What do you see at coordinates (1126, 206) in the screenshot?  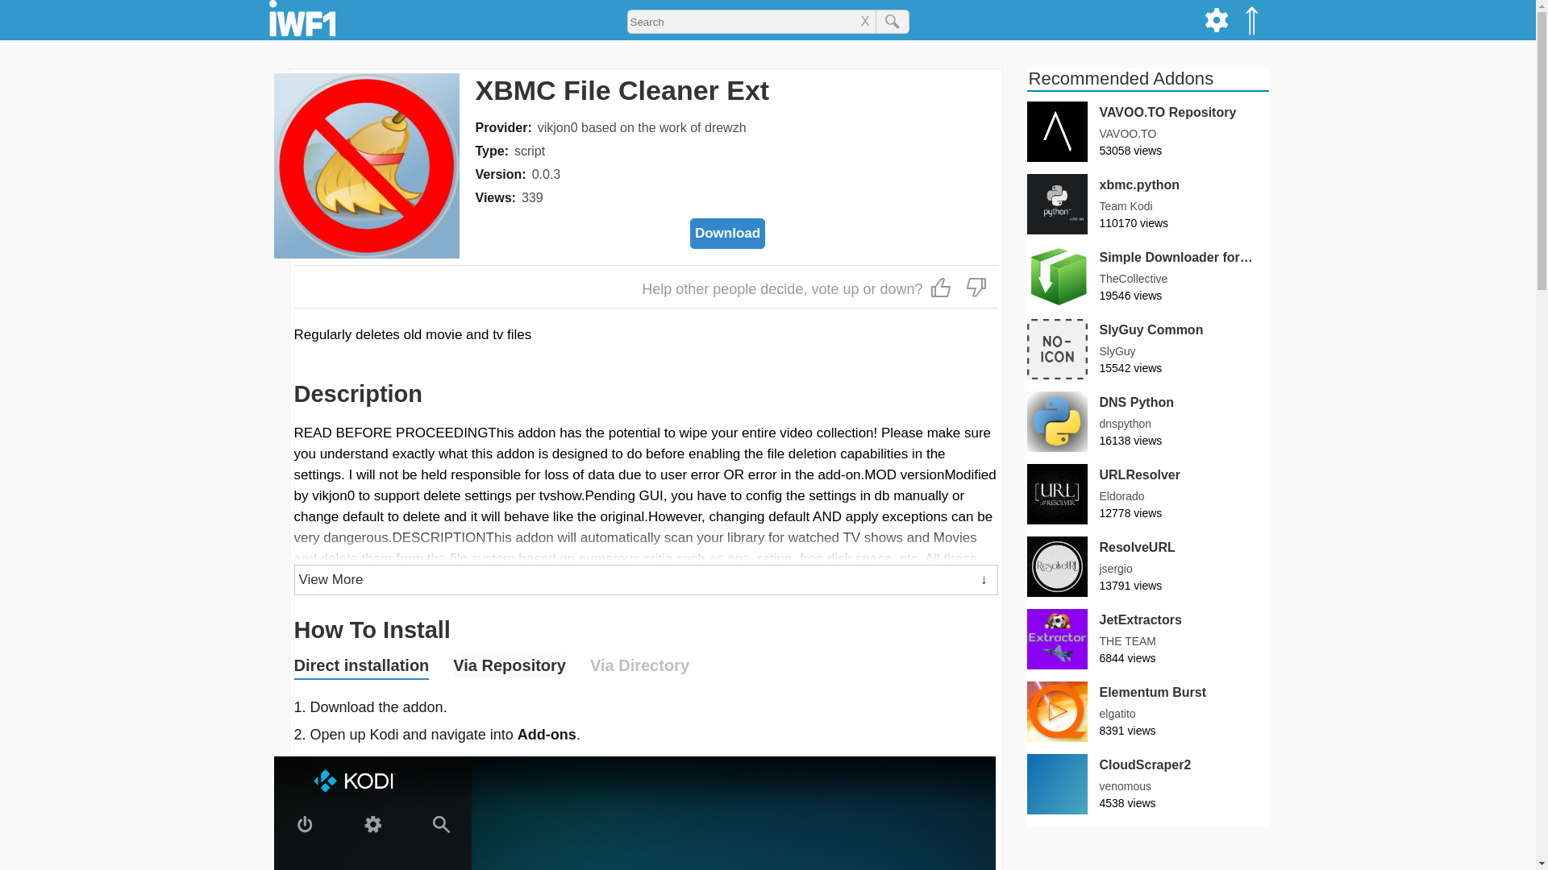 I see `Team Kodi` at bounding box center [1126, 206].